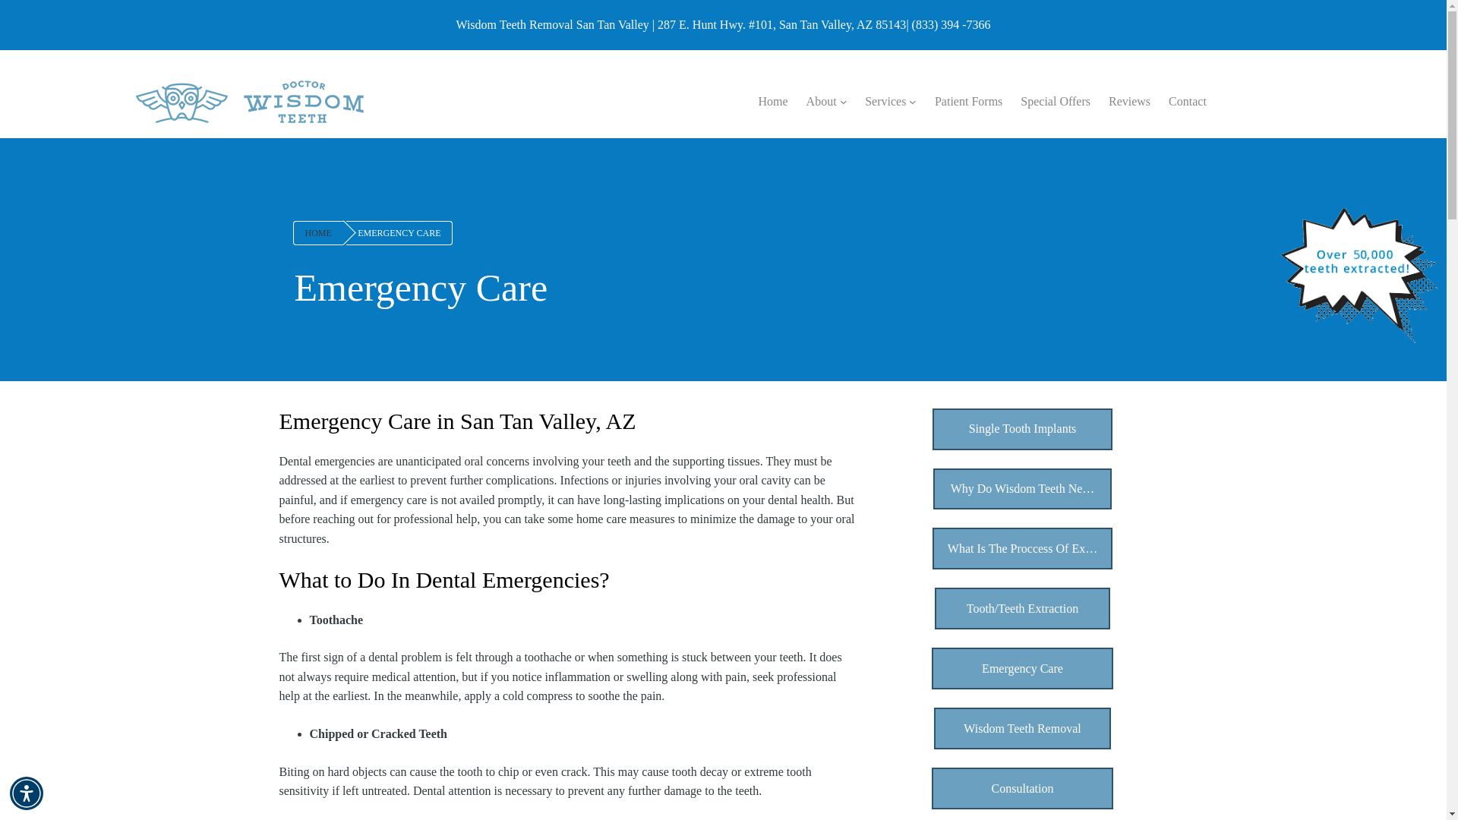 The height and width of the screenshot is (820, 1458). What do you see at coordinates (822, 101) in the screenshot?
I see `About` at bounding box center [822, 101].